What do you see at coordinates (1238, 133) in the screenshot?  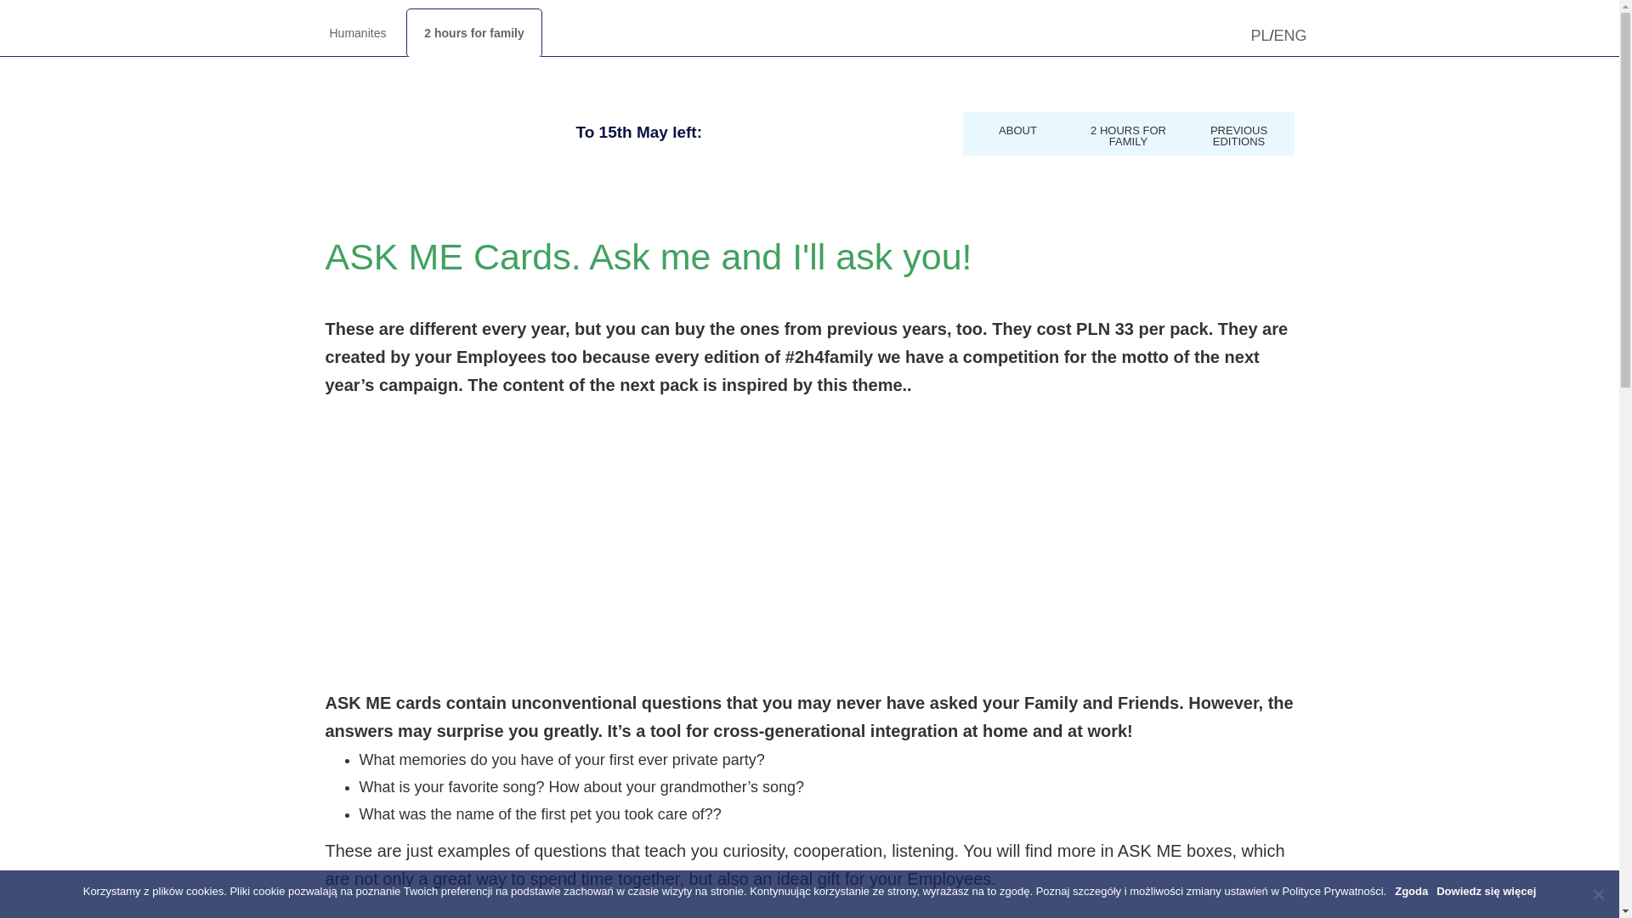 I see `PREVIOUS EDITIONS` at bounding box center [1238, 133].